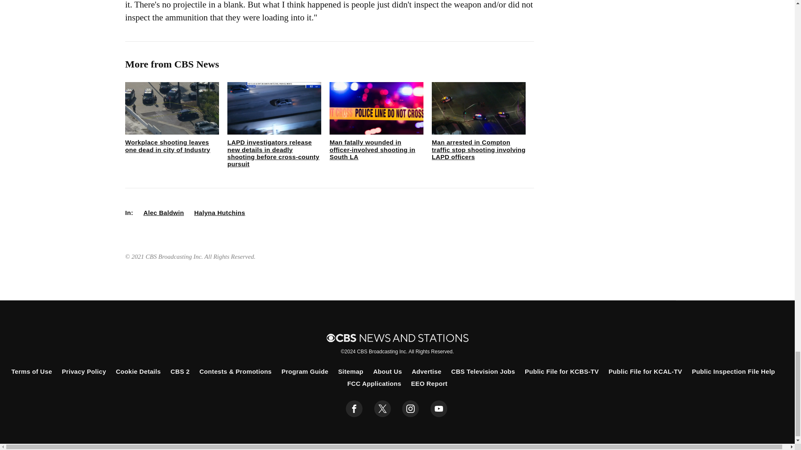  What do you see at coordinates (411, 409) in the screenshot?
I see `instagram` at bounding box center [411, 409].